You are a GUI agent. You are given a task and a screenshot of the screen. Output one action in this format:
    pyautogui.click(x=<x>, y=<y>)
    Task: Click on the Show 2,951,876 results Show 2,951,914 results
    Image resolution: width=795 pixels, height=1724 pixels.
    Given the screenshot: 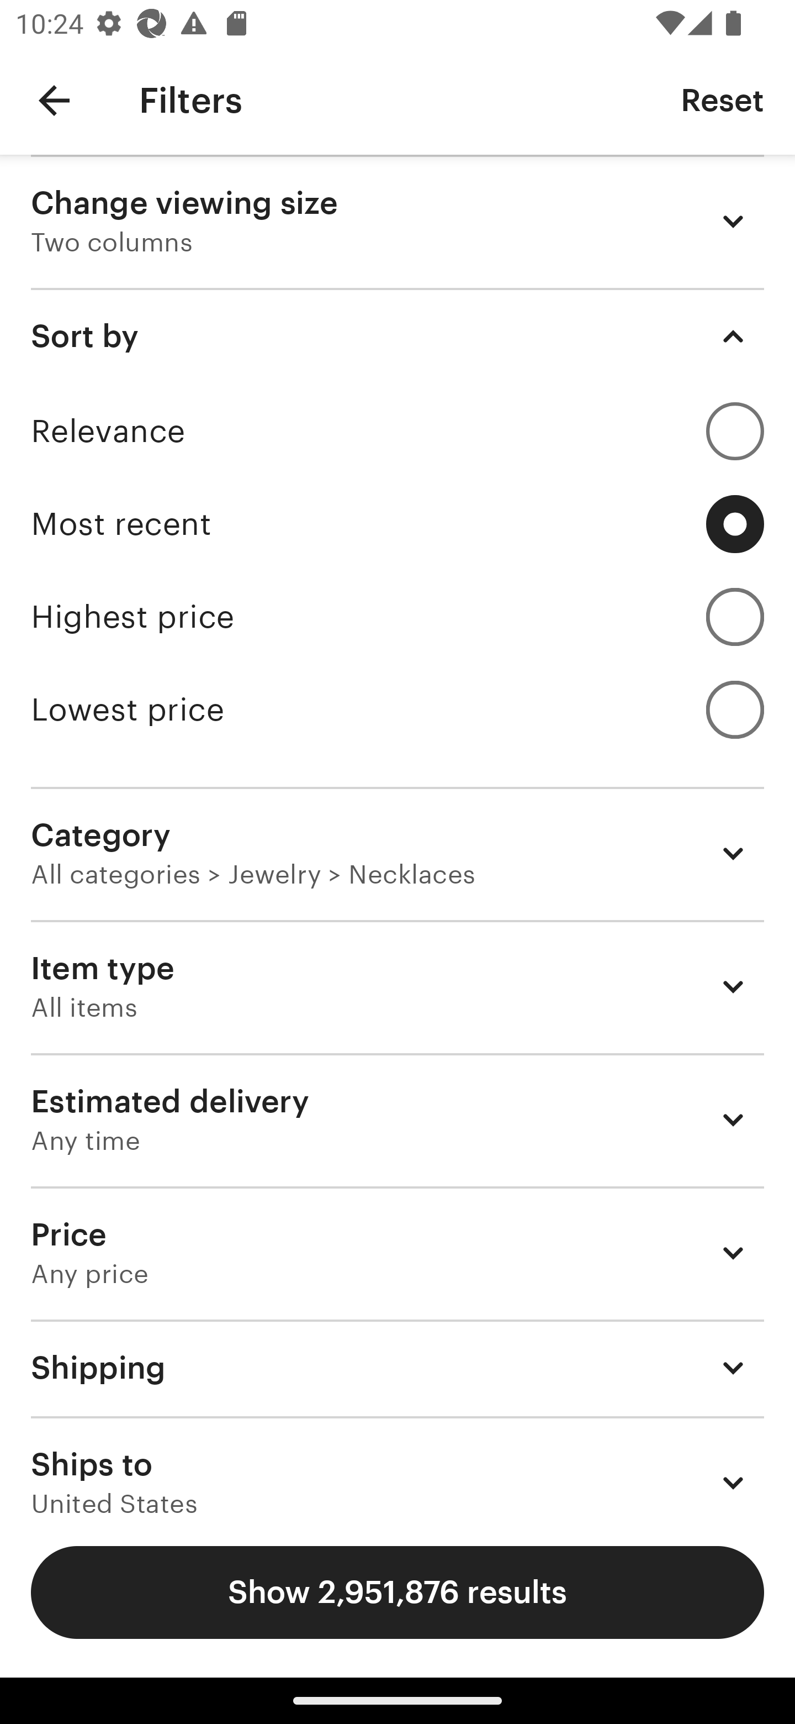 What is the action you would take?
    pyautogui.click(x=397, y=1592)
    